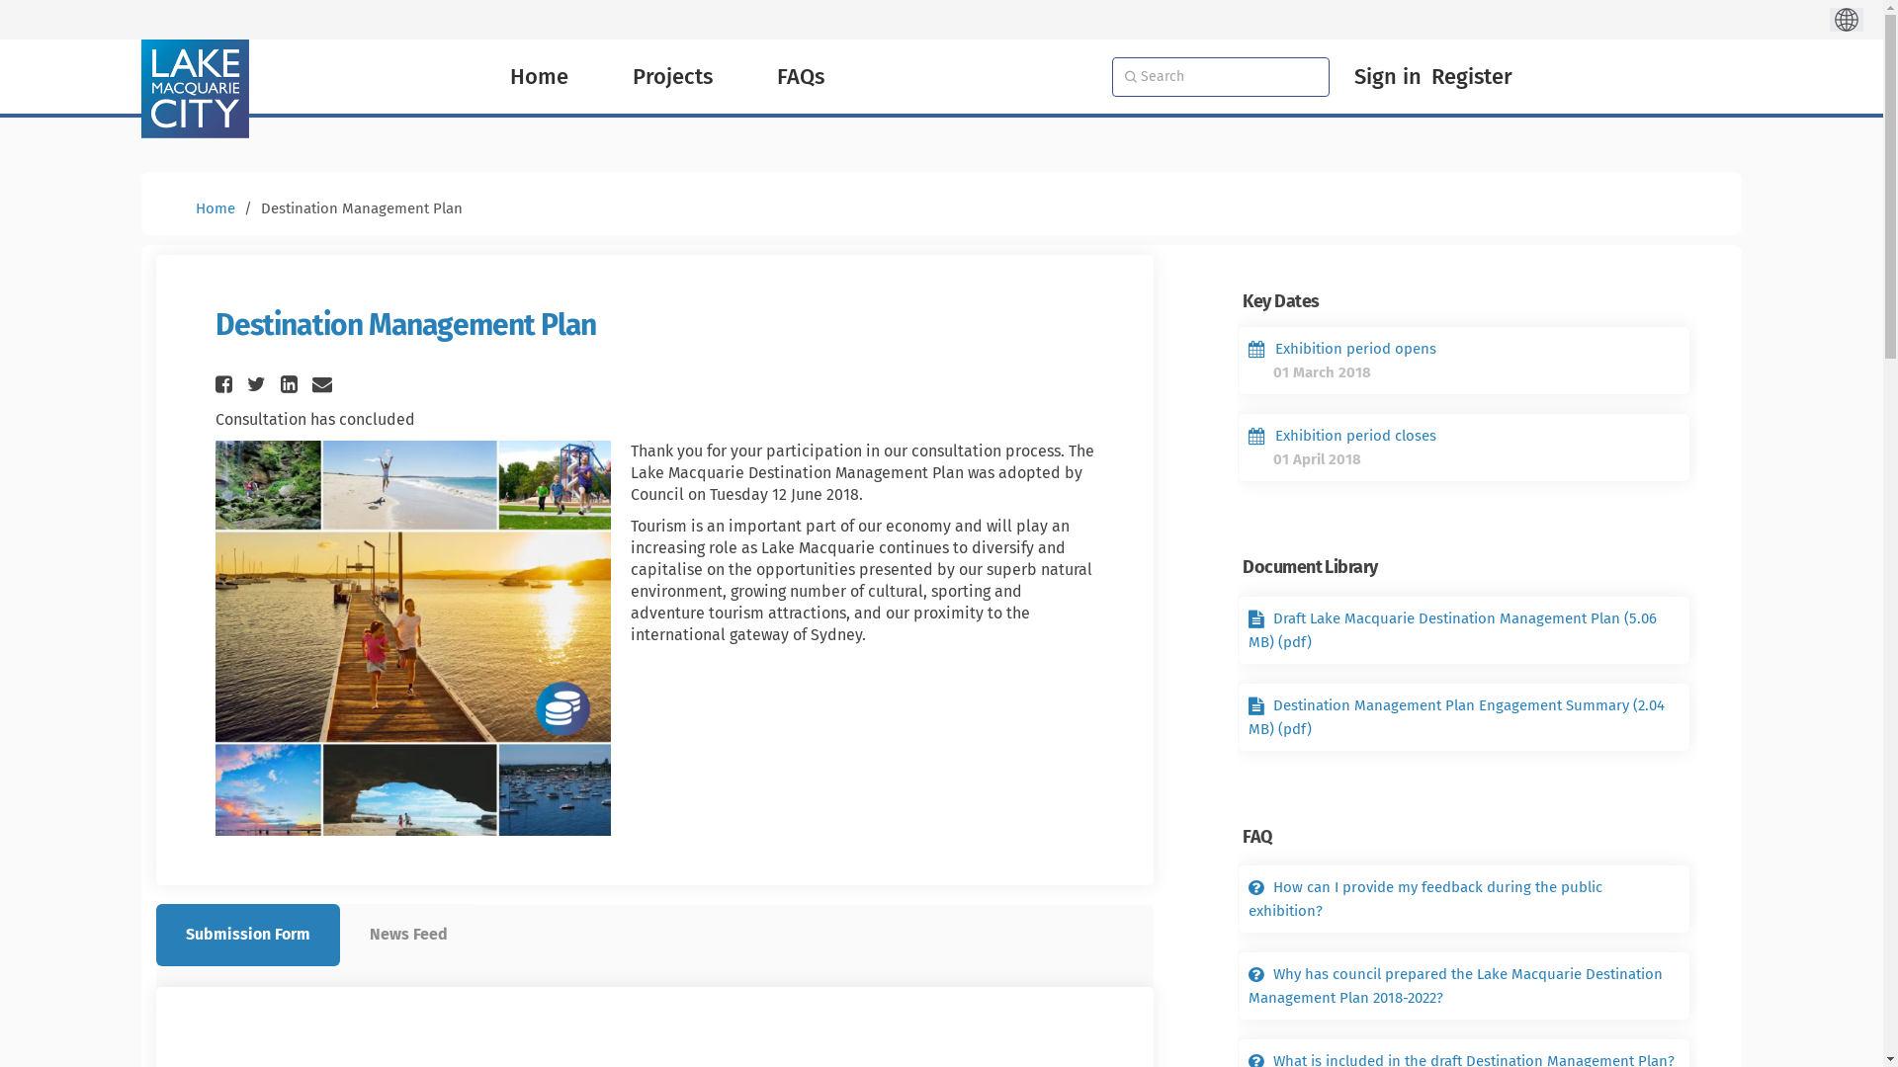 Image resolution: width=1898 pixels, height=1067 pixels. Describe the element at coordinates (1425, 899) in the screenshot. I see `How can I provide my feedback during the public exhibition?` at that location.